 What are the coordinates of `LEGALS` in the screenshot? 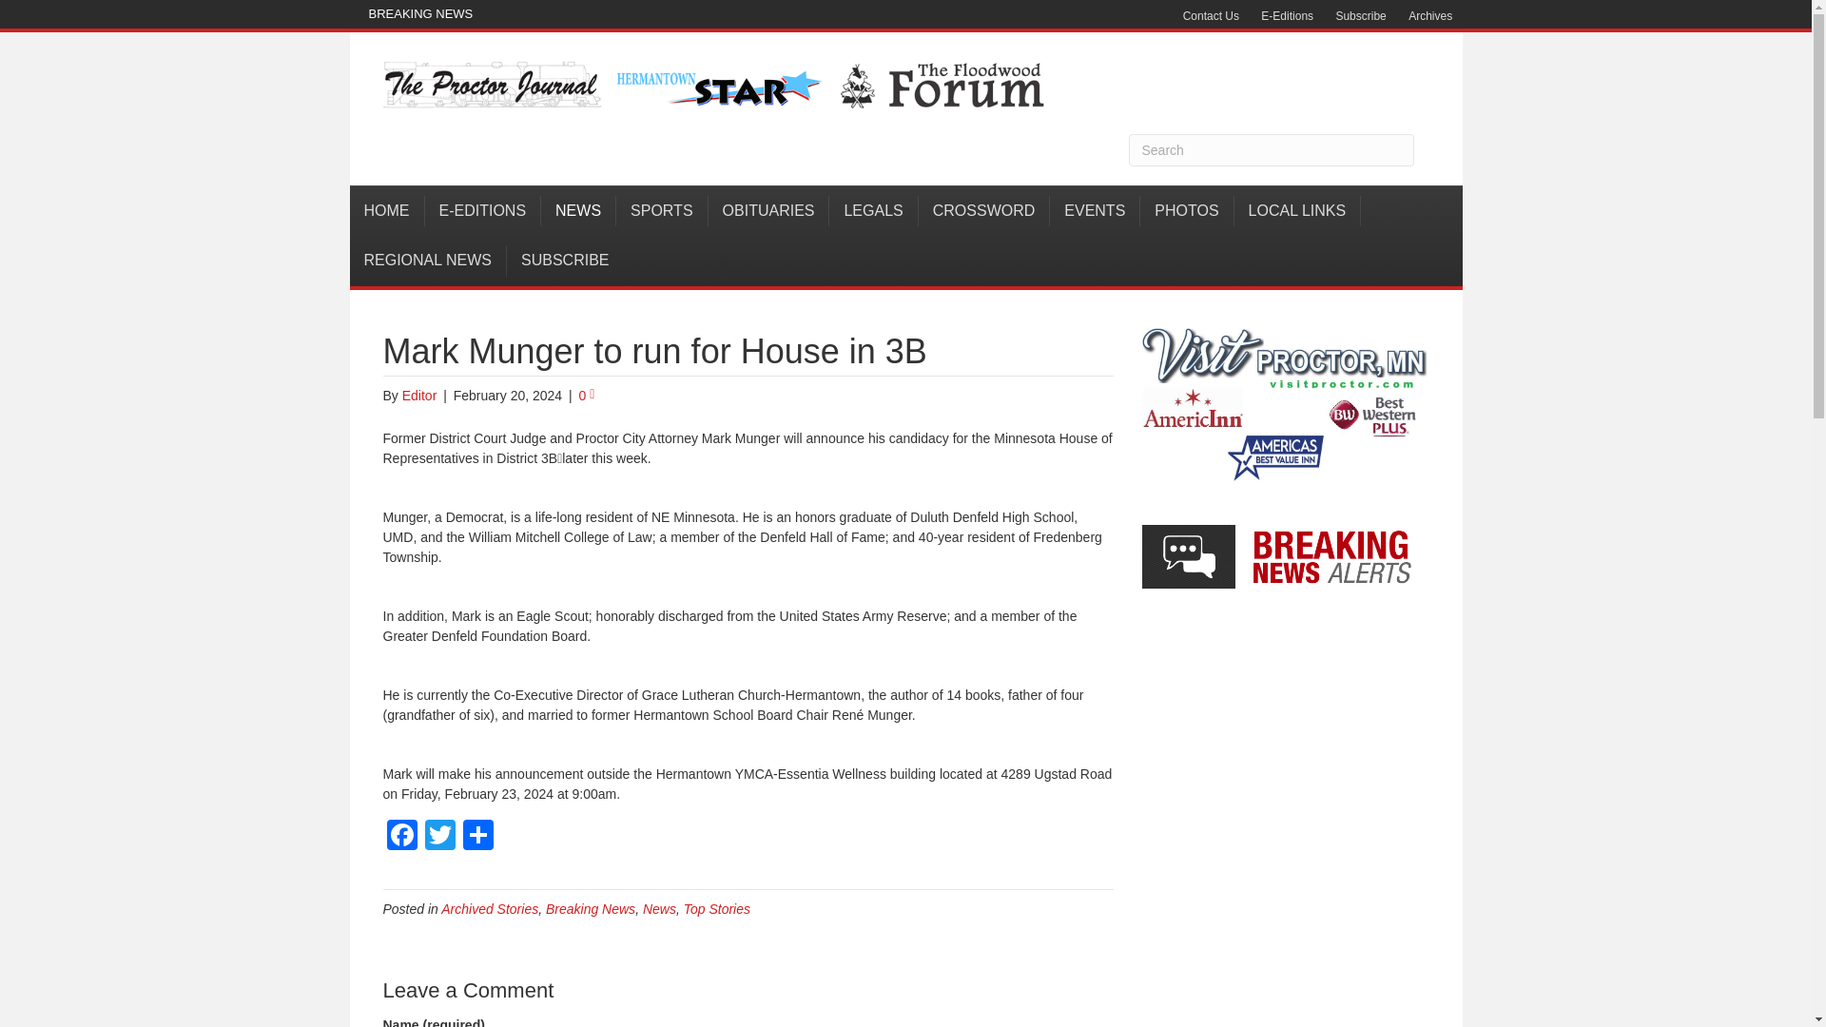 It's located at (873, 211).